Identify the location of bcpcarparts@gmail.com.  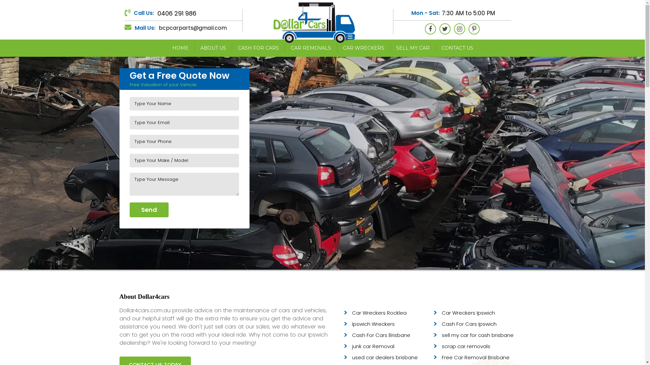
(192, 28).